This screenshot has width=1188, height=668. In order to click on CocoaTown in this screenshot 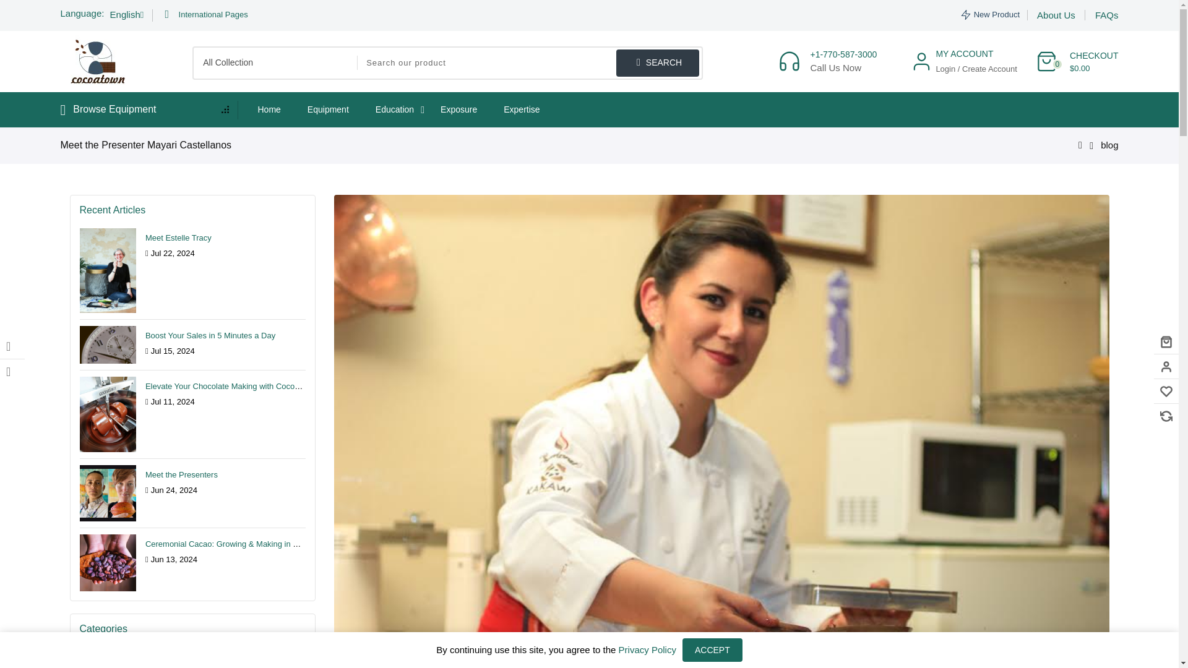, I will do `click(98, 61)`.